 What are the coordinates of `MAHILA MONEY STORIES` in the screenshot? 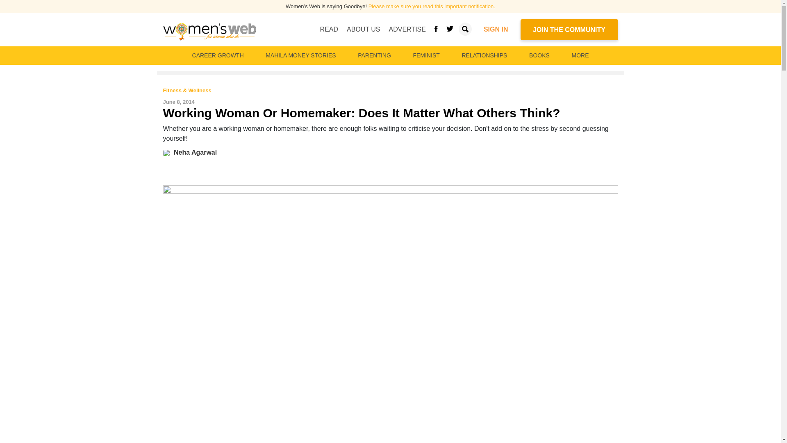 It's located at (300, 55).